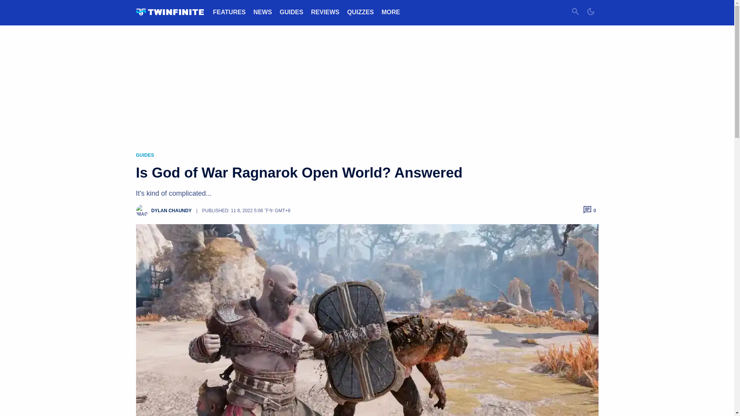  Describe the element at coordinates (325, 12) in the screenshot. I see `REVIEWS` at that location.